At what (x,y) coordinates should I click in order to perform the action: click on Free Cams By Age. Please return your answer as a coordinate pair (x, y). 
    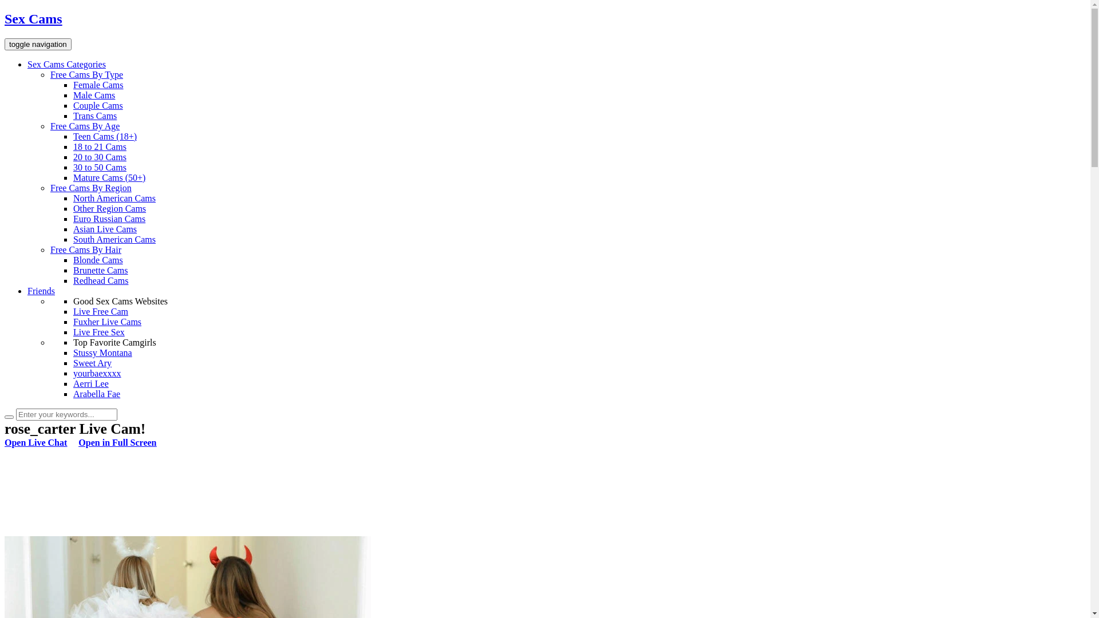
    Looking at the image, I should click on (85, 126).